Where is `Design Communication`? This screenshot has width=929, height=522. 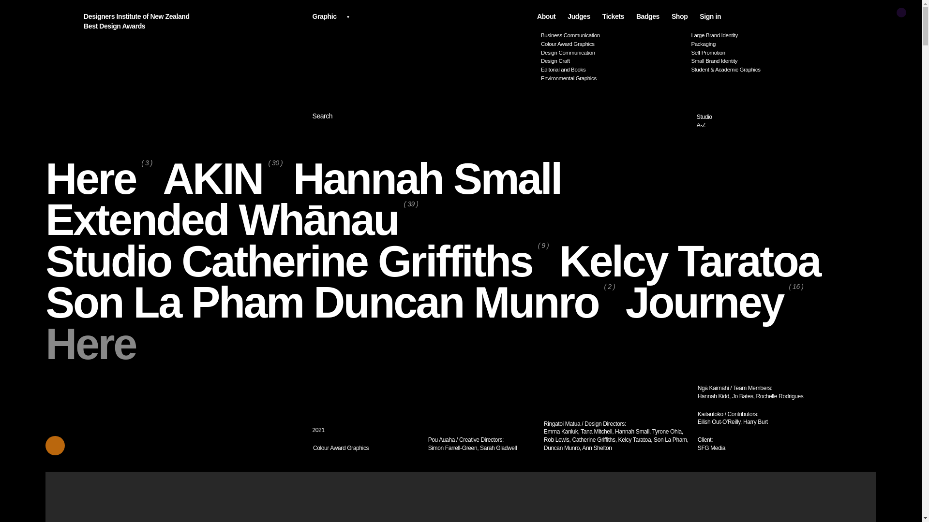
Design Communication is located at coordinates (223, 179).